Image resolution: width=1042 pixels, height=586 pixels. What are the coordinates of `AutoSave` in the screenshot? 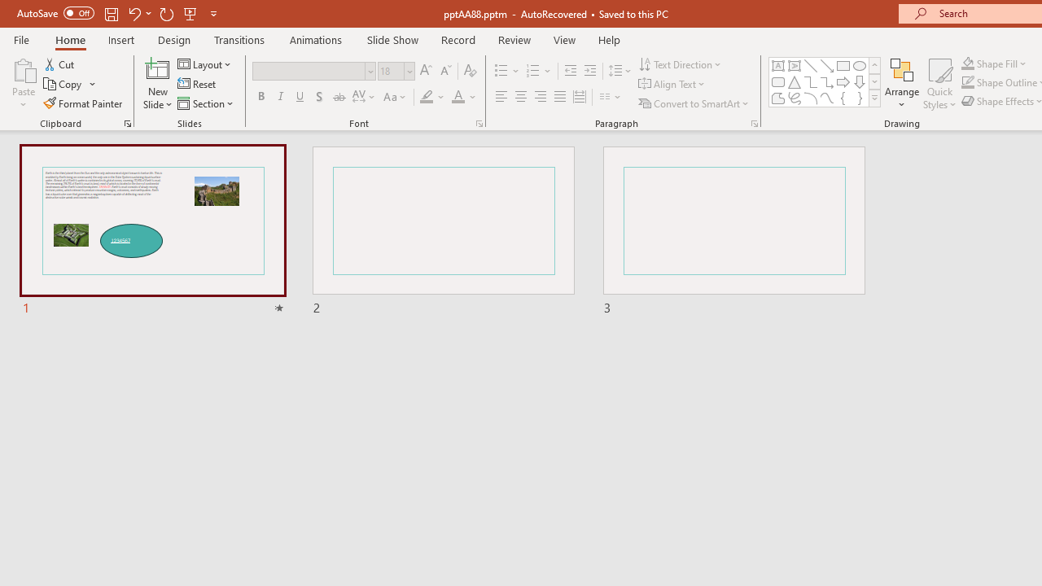 It's located at (55, 13).